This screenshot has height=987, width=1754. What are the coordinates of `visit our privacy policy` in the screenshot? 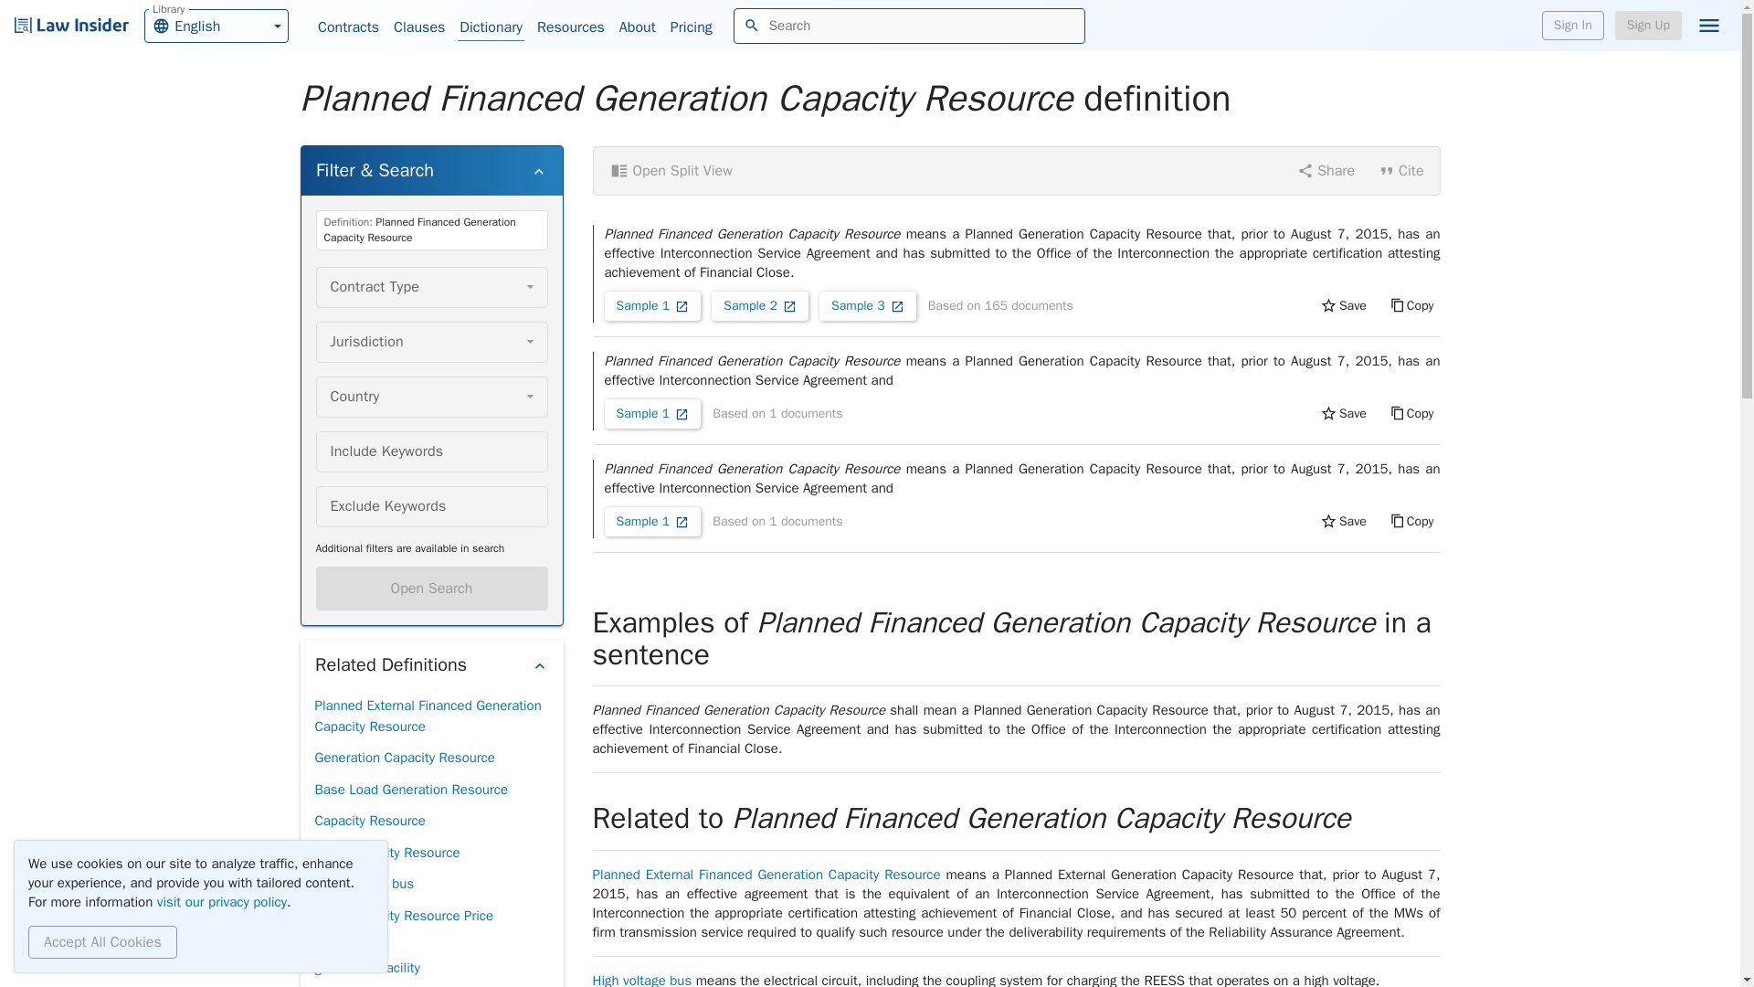 It's located at (222, 901).